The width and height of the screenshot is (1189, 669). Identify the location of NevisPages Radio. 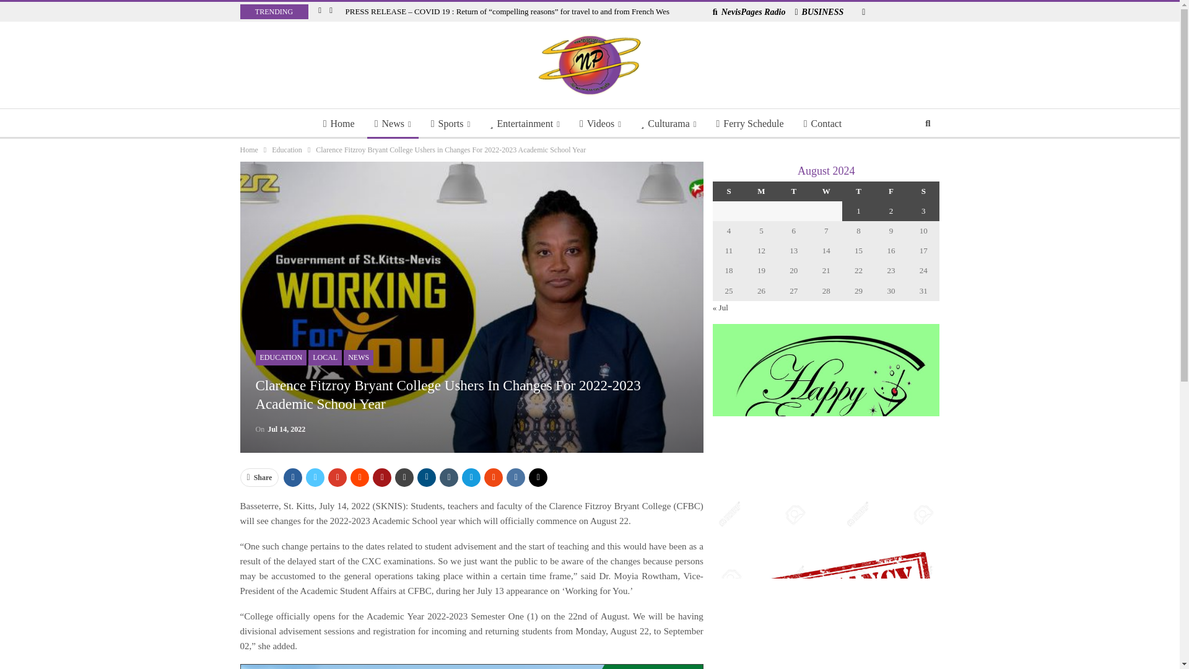
(749, 12).